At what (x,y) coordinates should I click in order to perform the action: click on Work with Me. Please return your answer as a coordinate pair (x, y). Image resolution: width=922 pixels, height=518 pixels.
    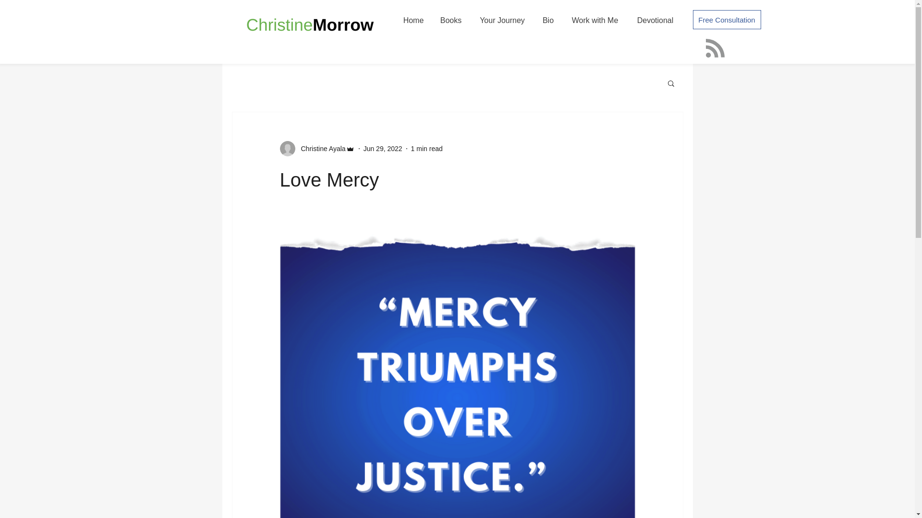
    Looking at the image, I should click on (595, 20).